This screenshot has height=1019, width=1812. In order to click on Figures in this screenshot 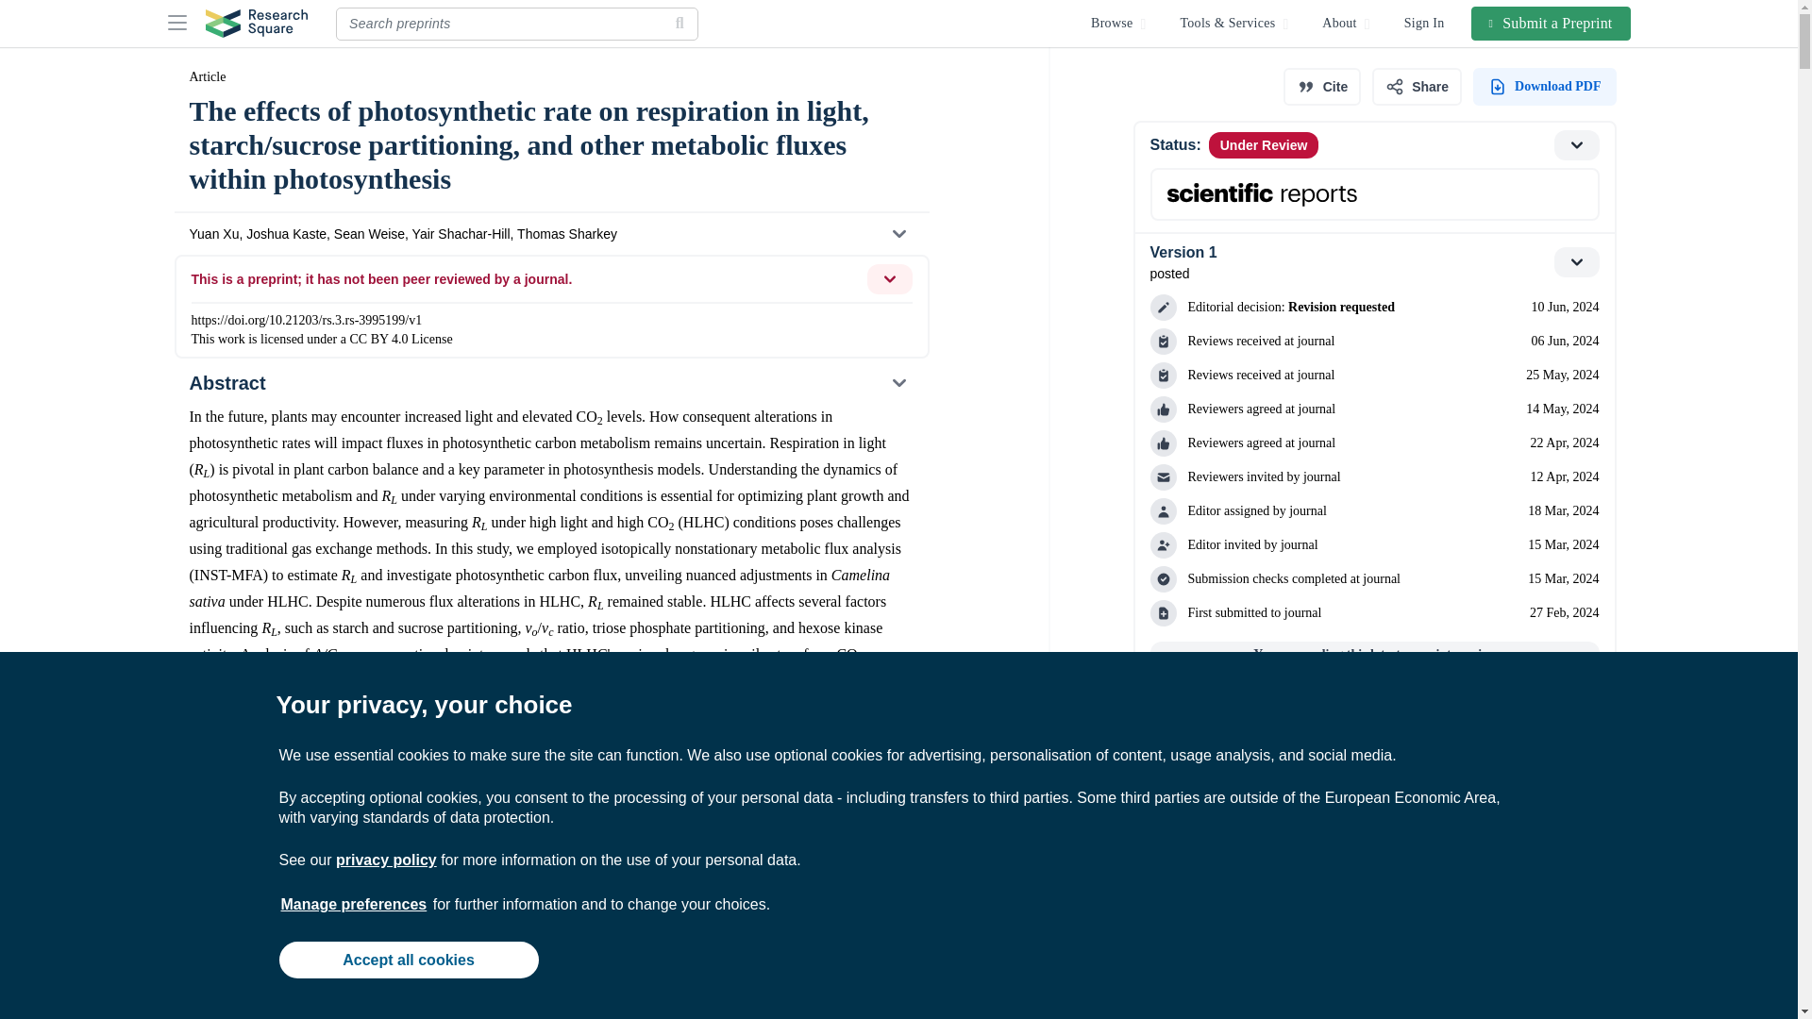, I will do `click(550, 862)`.